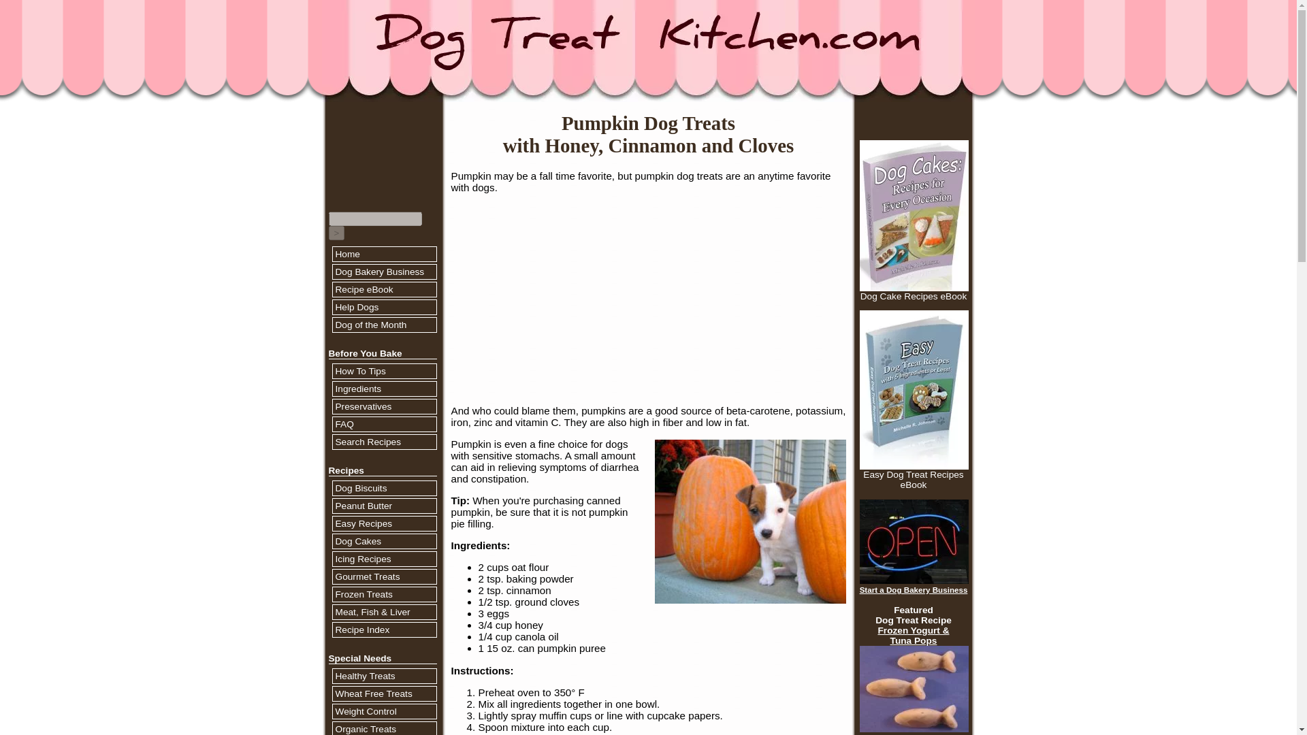 Image resolution: width=1307 pixels, height=735 pixels. I want to click on How To Tips, so click(383, 371).